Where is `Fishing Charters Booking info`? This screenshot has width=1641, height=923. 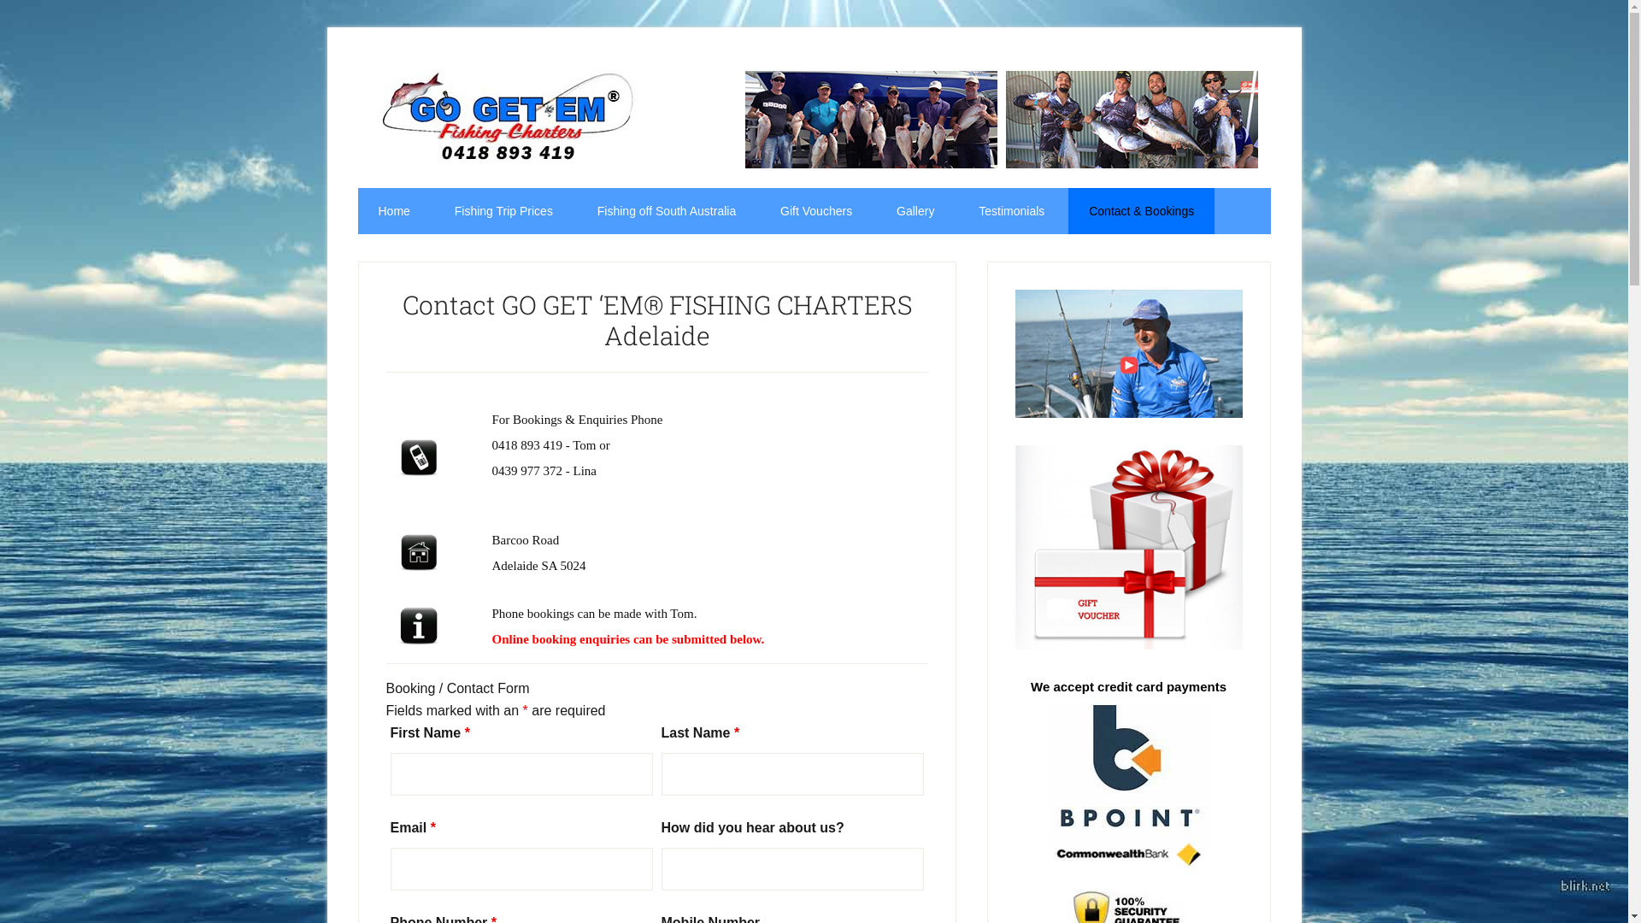 Fishing Charters Booking info is located at coordinates (419, 626).